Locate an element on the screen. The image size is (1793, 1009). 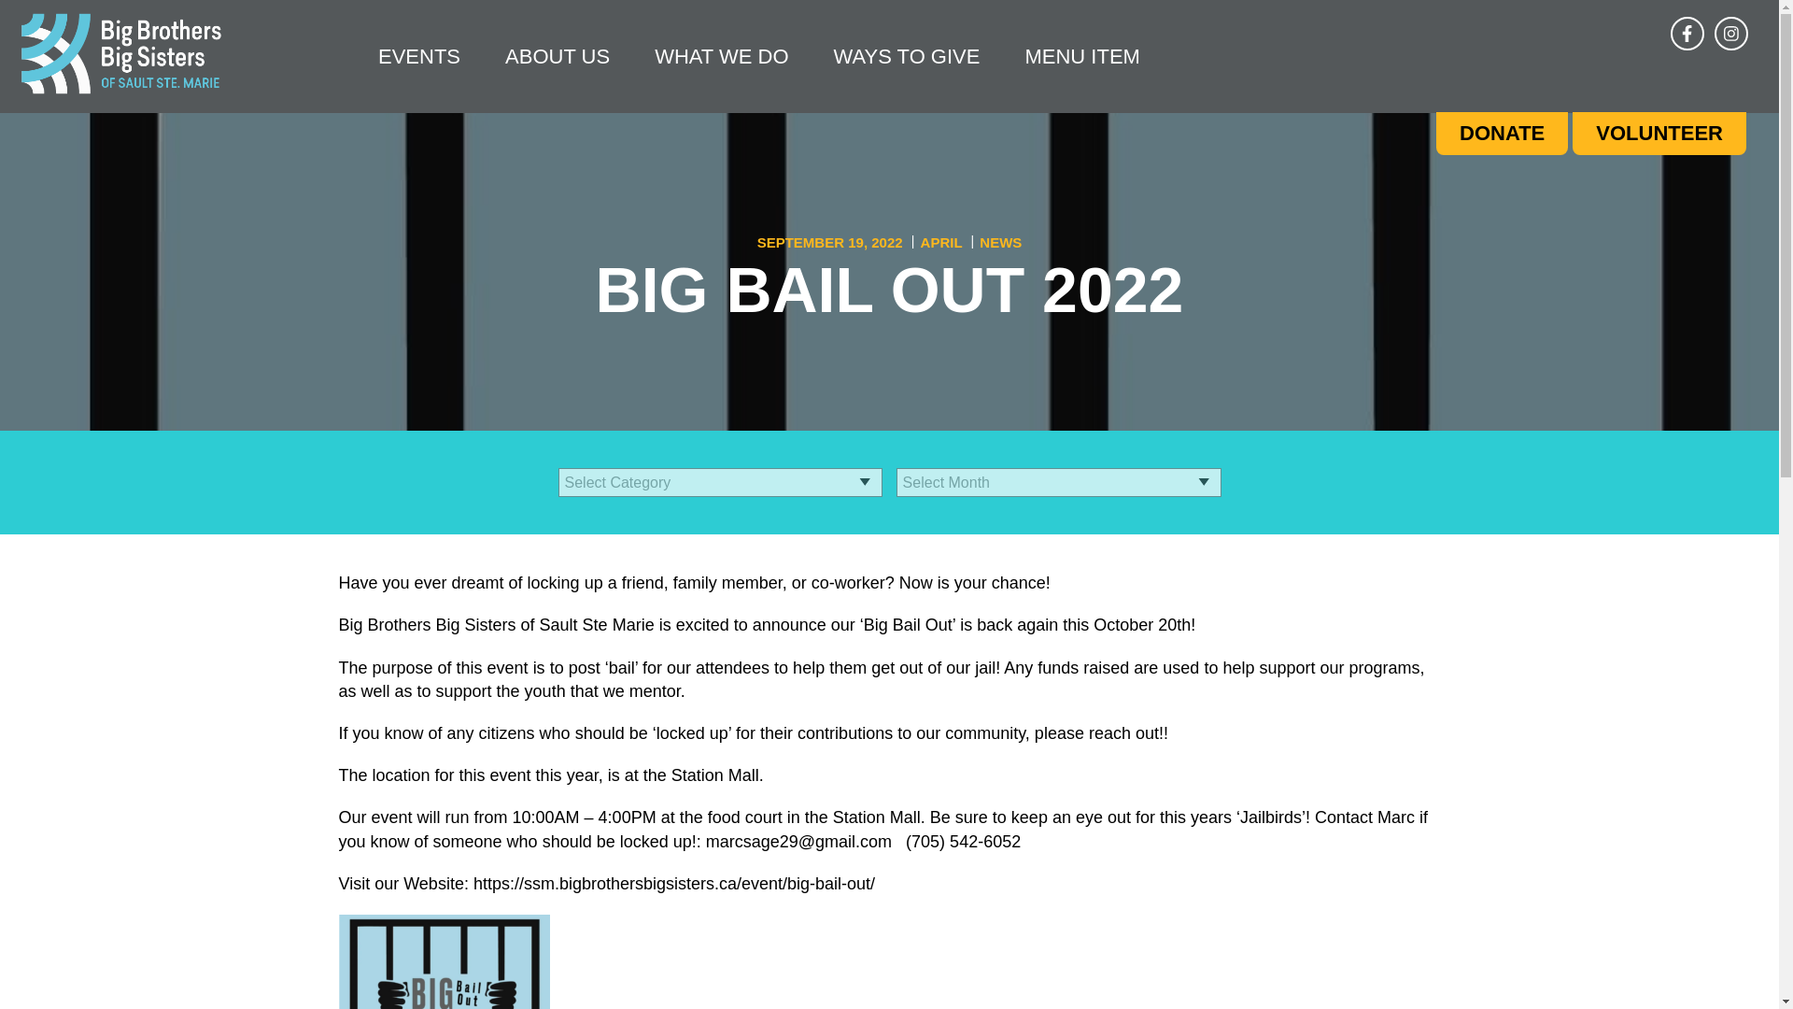
WAYS TO GIVE is located at coordinates (907, 54).